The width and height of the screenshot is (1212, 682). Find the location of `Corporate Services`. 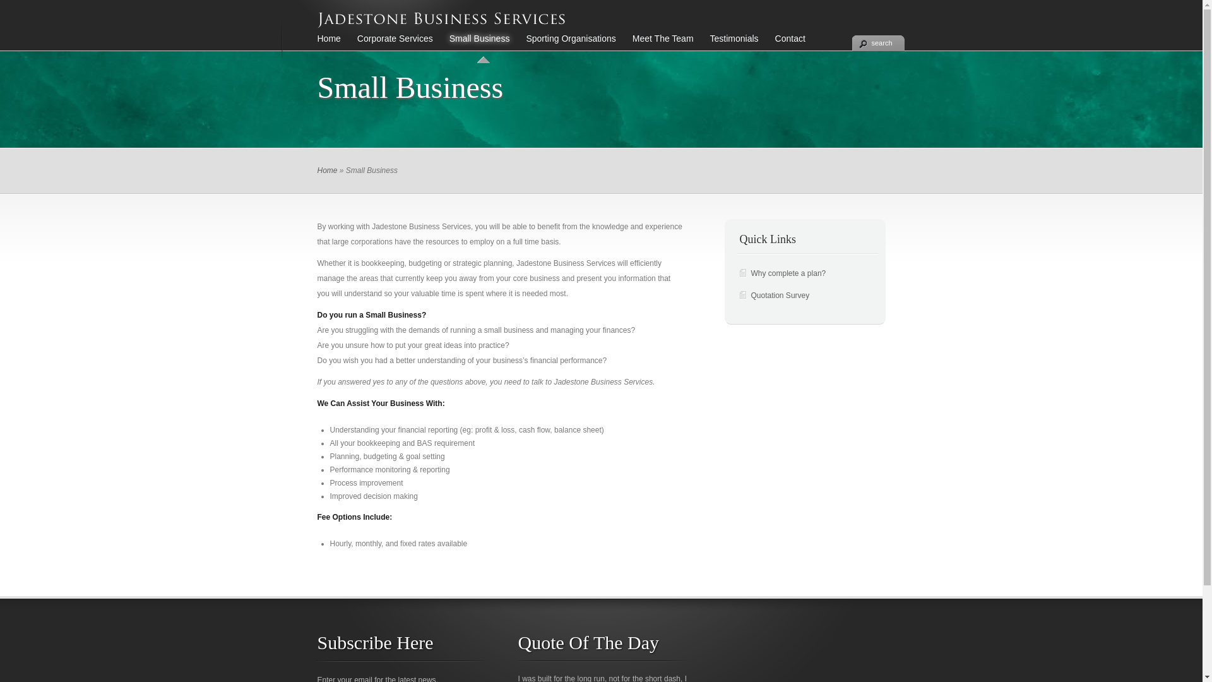

Corporate Services is located at coordinates (391, 45).